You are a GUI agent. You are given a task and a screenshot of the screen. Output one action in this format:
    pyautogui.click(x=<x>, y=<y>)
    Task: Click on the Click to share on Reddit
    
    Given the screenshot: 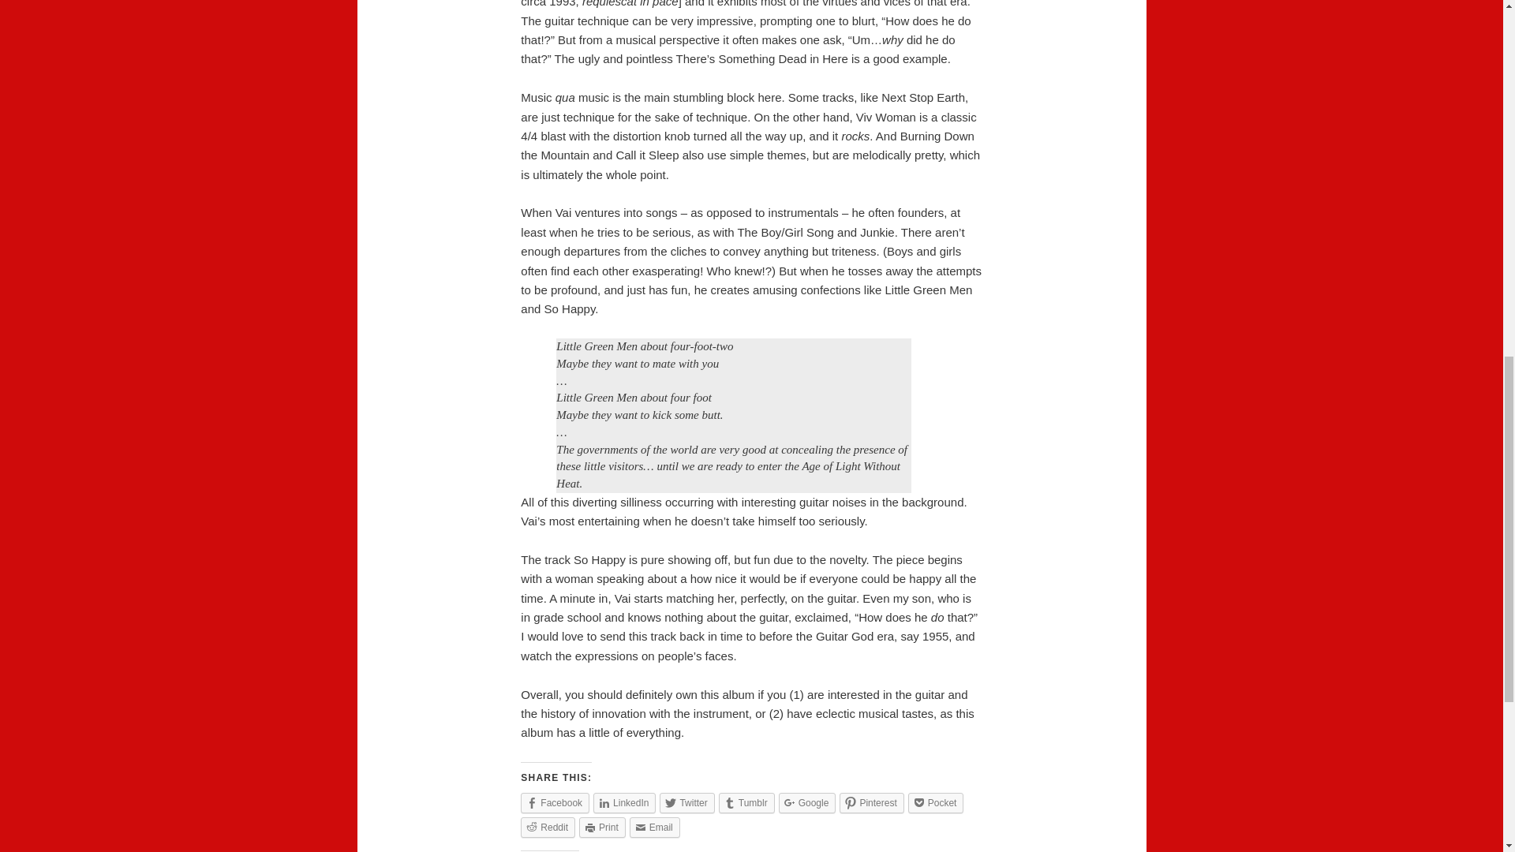 What is the action you would take?
    pyautogui.click(x=548, y=827)
    